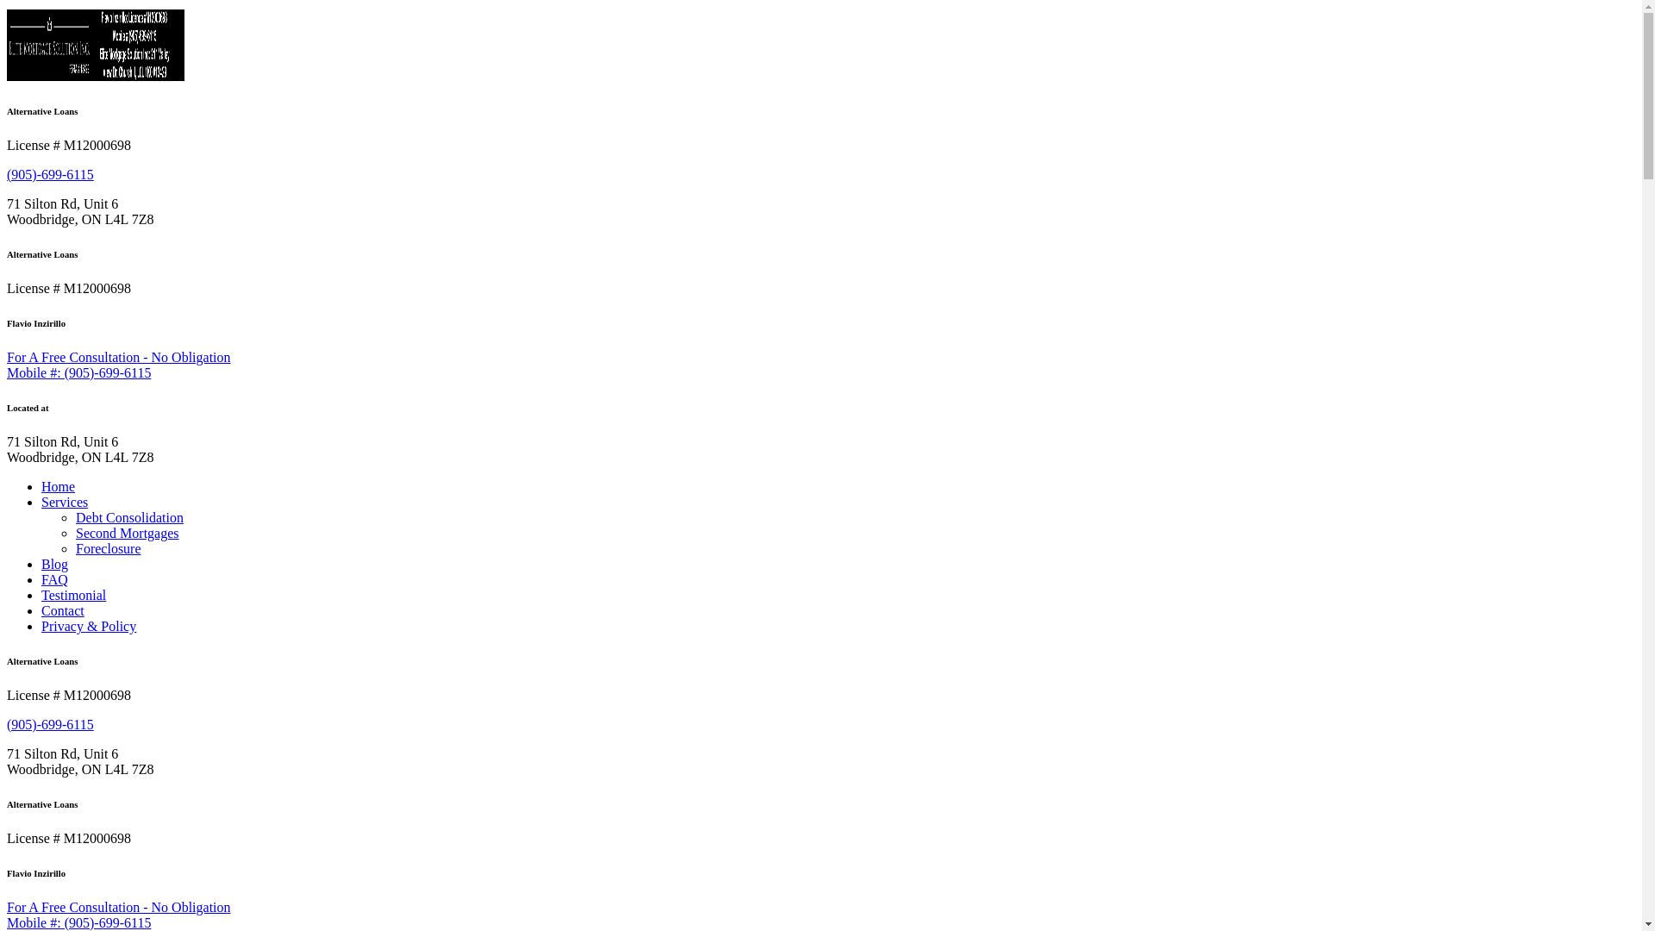  What do you see at coordinates (63, 610) in the screenshot?
I see `Contact` at bounding box center [63, 610].